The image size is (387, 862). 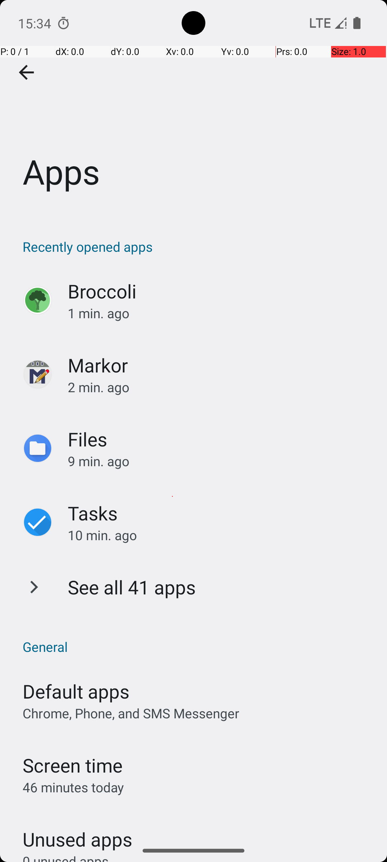 What do you see at coordinates (77, 833) in the screenshot?
I see `Unused apps` at bounding box center [77, 833].